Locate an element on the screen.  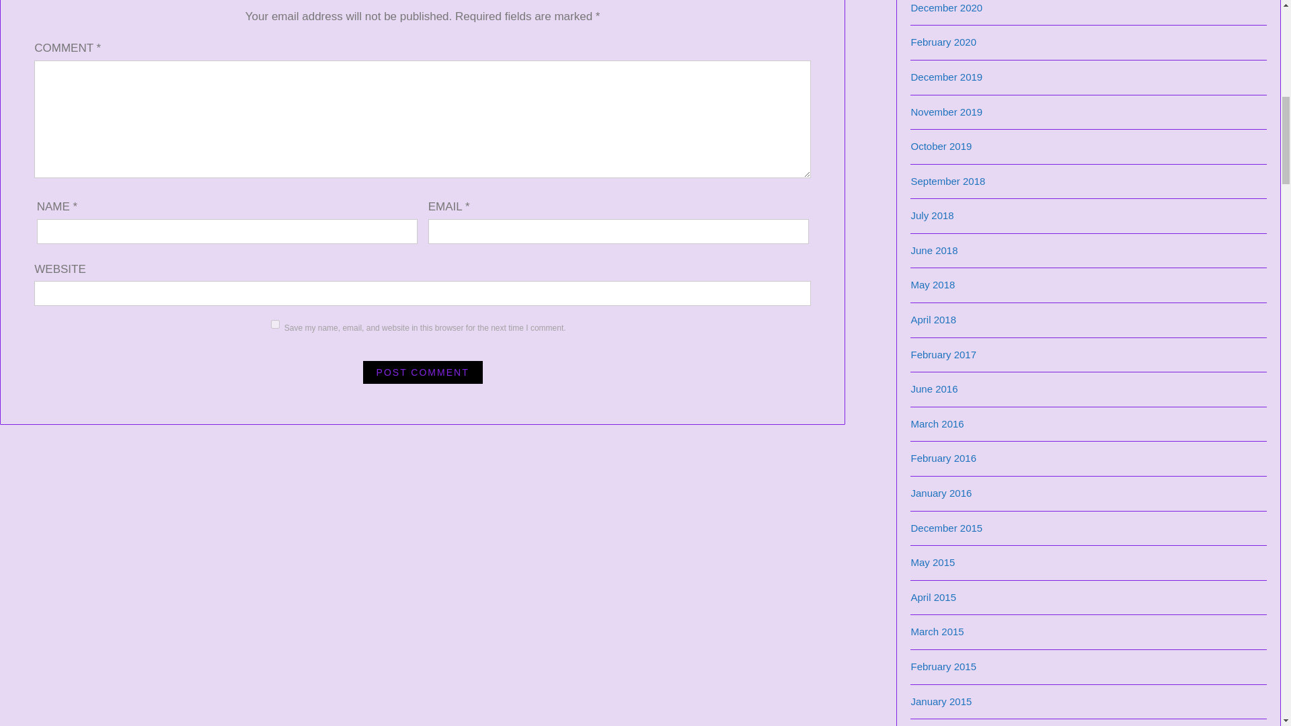
February 2020 is located at coordinates (943, 42).